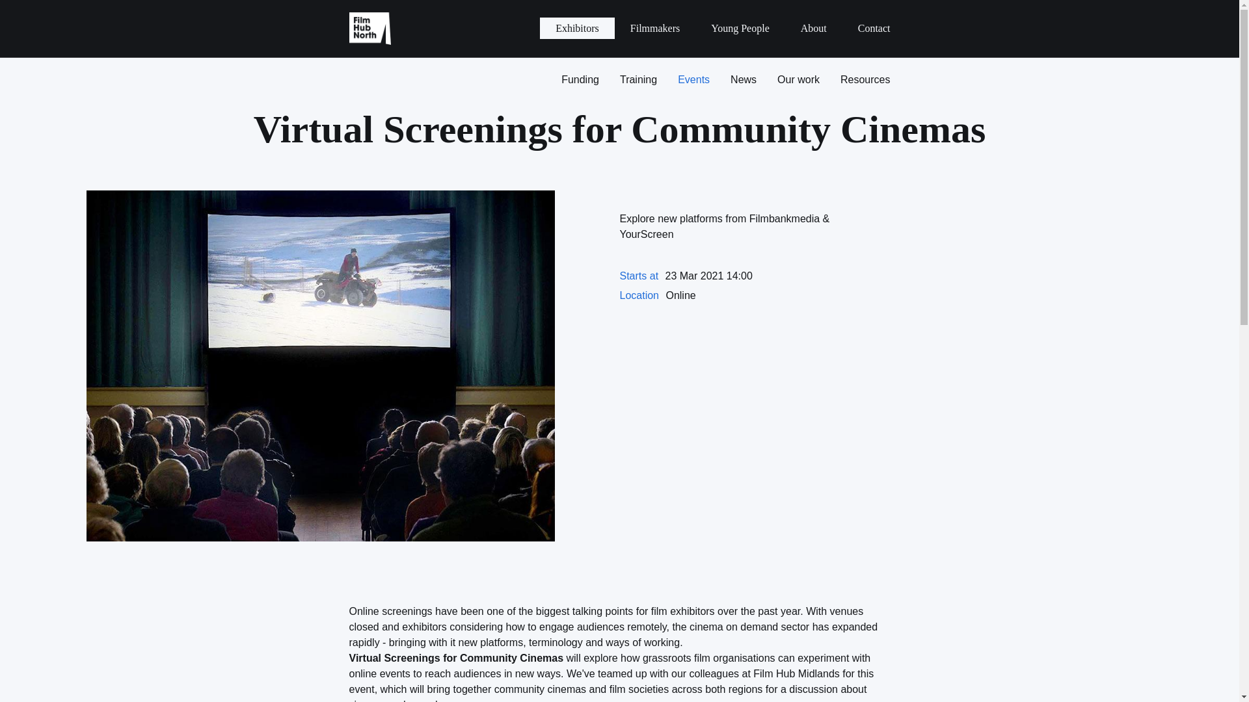 The height and width of the screenshot is (702, 1249). What do you see at coordinates (743, 80) in the screenshot?
I see `News Explore our news for exhibitors` at bounding box center [743, 80].